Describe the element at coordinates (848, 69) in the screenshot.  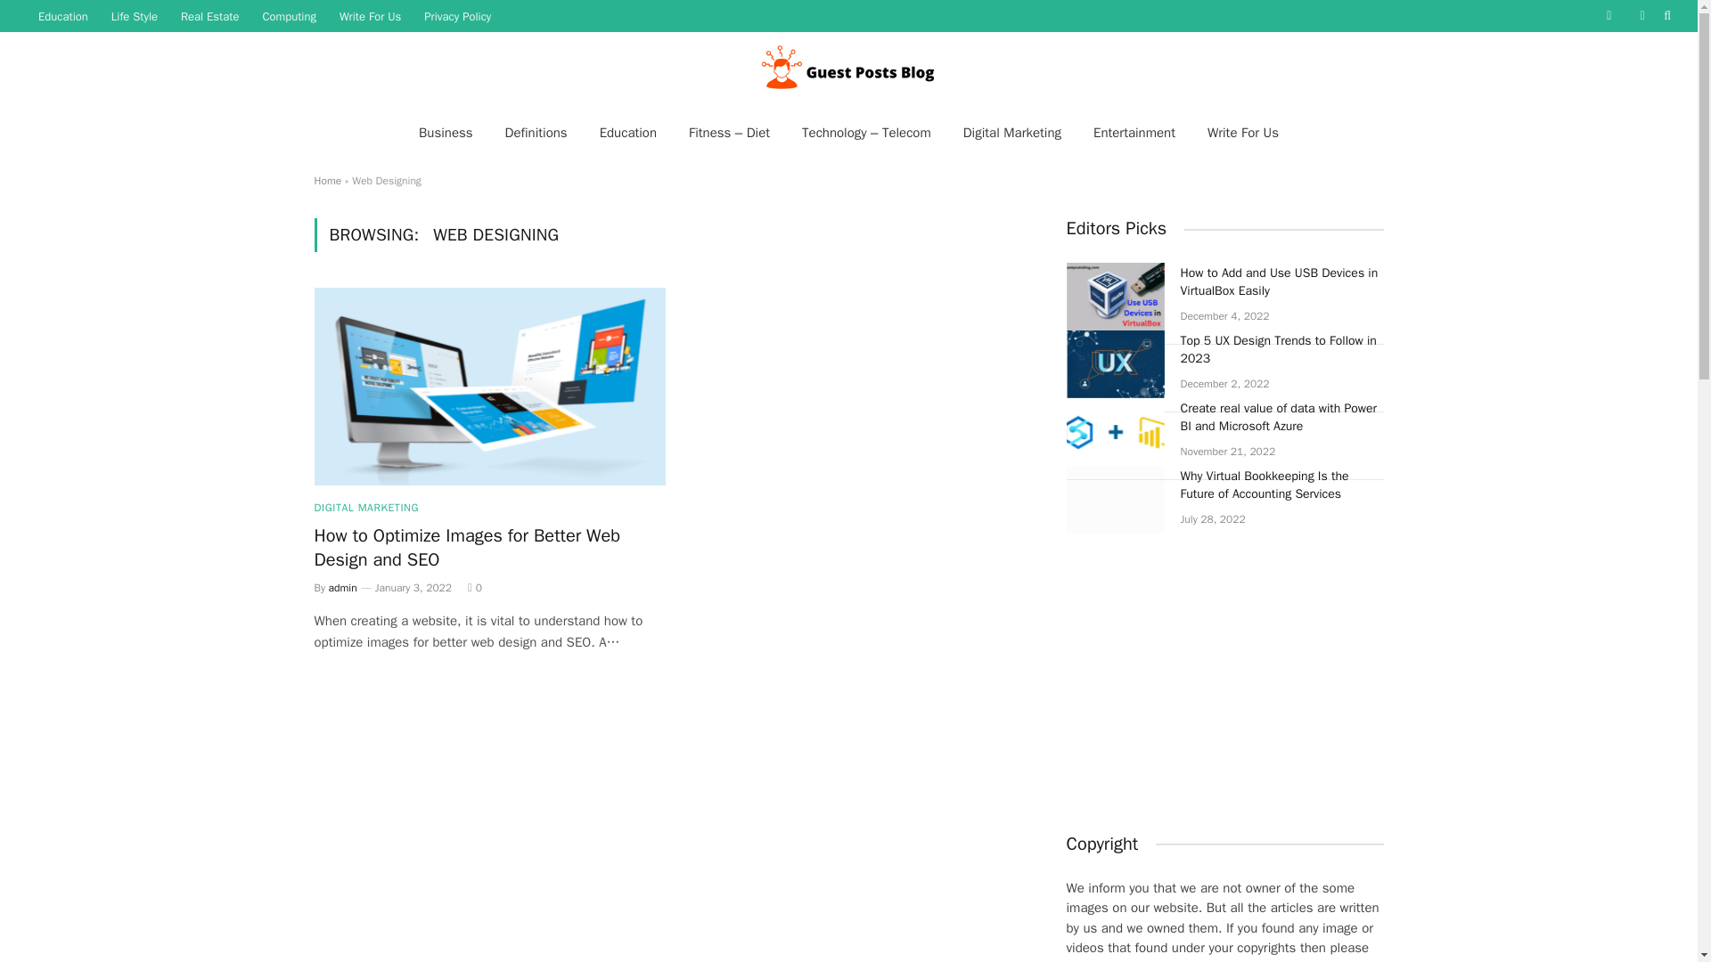
I see `guestpostsblog` at that location.